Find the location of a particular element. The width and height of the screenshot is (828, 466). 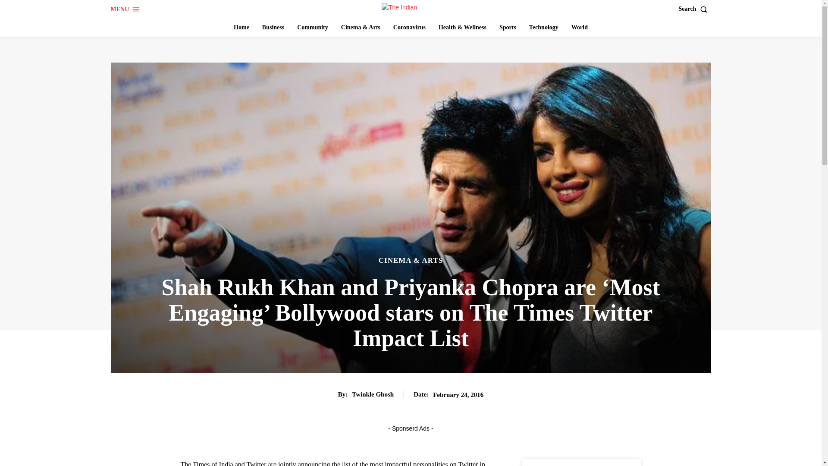

Coronavirus is located at coordinates (409, 28).